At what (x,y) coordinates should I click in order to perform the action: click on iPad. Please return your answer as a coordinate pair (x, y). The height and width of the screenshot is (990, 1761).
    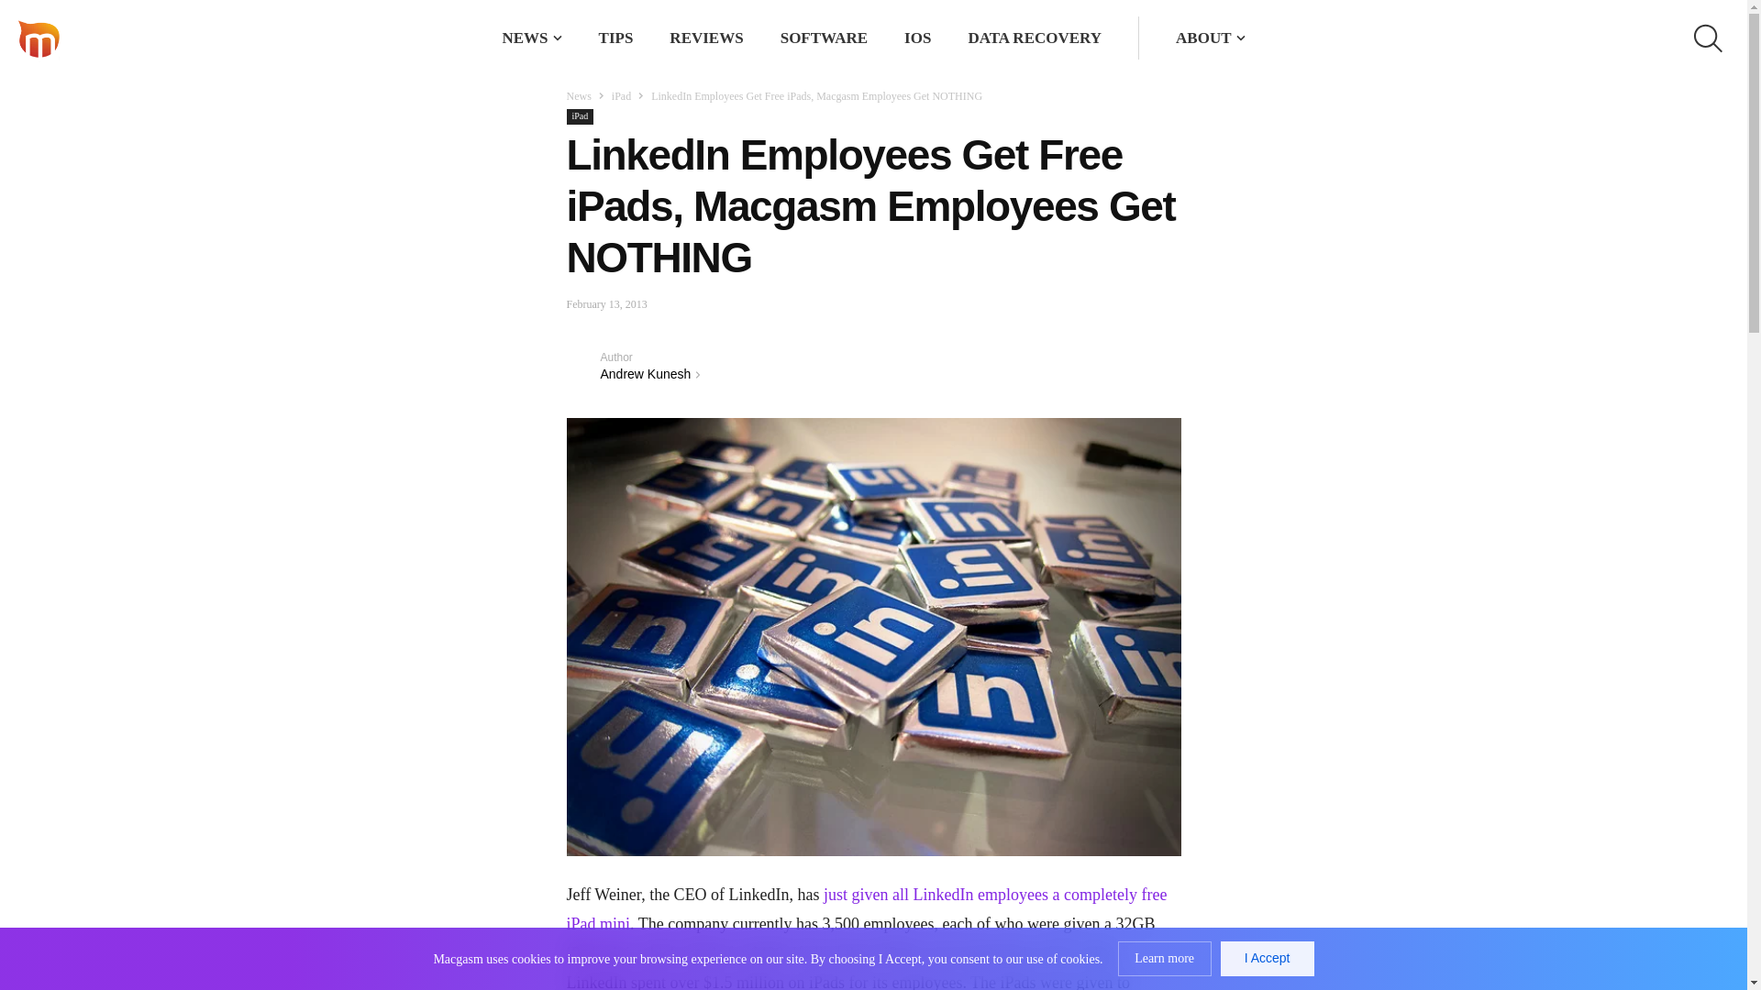
    Looking at the image, I should click on (620, 96).